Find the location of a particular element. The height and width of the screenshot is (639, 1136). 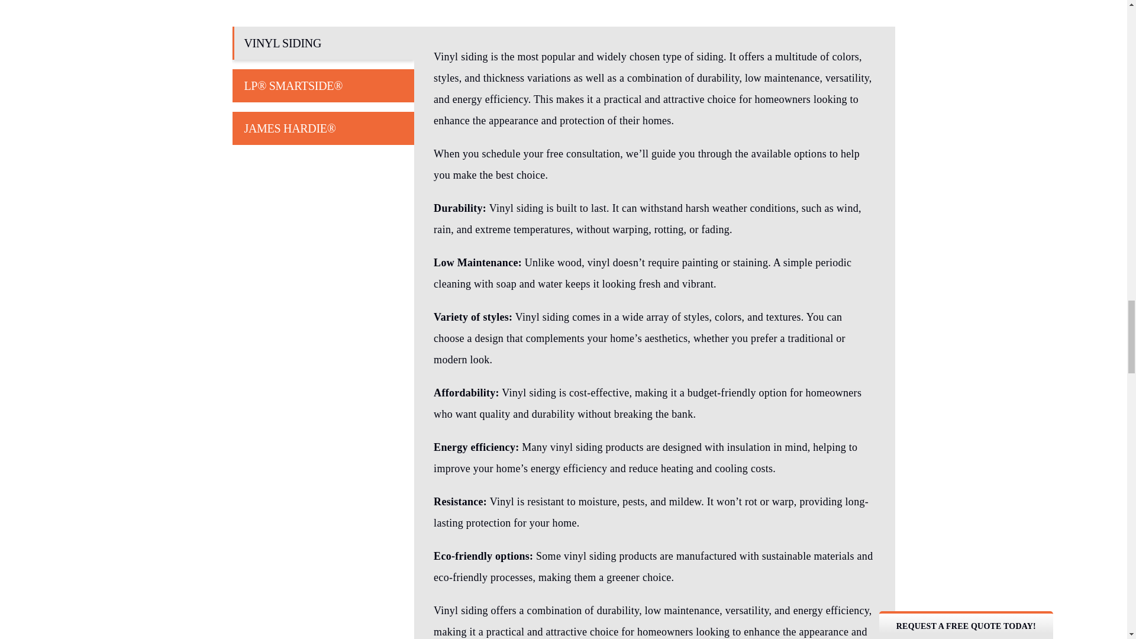

VINYL SIDING is located at coordinates (323, 43).